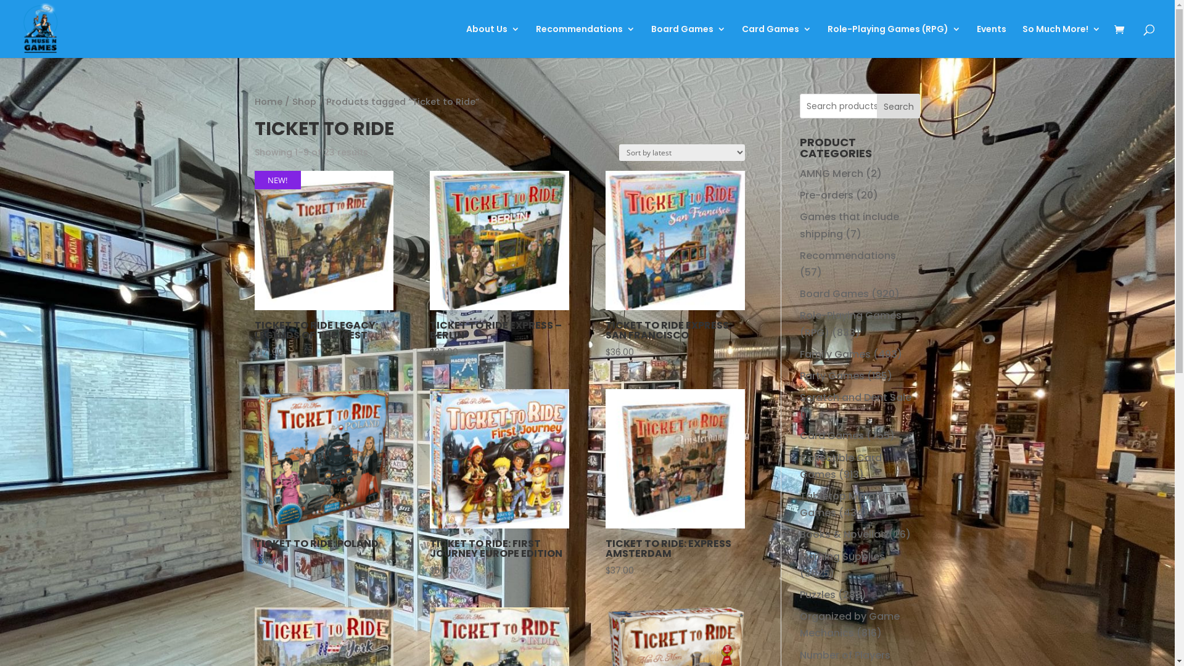 The width and height of the screenshot is (1184, 666). What do you see at coordinates (831, 174) in the screenshot?
I see `AMNG Merch` at bounding box center [831, 174].